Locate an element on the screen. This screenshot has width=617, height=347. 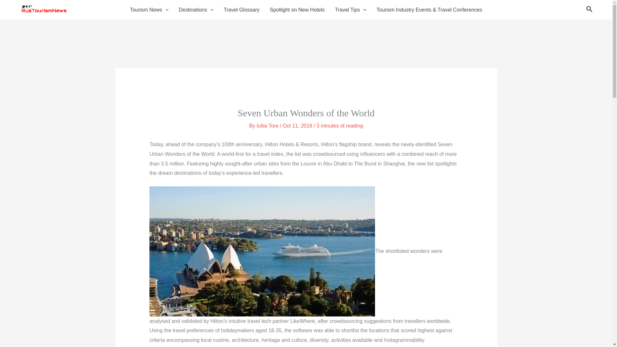
Destinations is located at coordinates (196, 10).